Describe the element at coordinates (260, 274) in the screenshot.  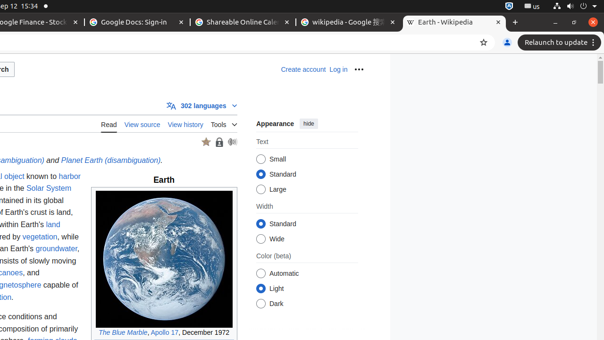
I see `Automatic` at that location.